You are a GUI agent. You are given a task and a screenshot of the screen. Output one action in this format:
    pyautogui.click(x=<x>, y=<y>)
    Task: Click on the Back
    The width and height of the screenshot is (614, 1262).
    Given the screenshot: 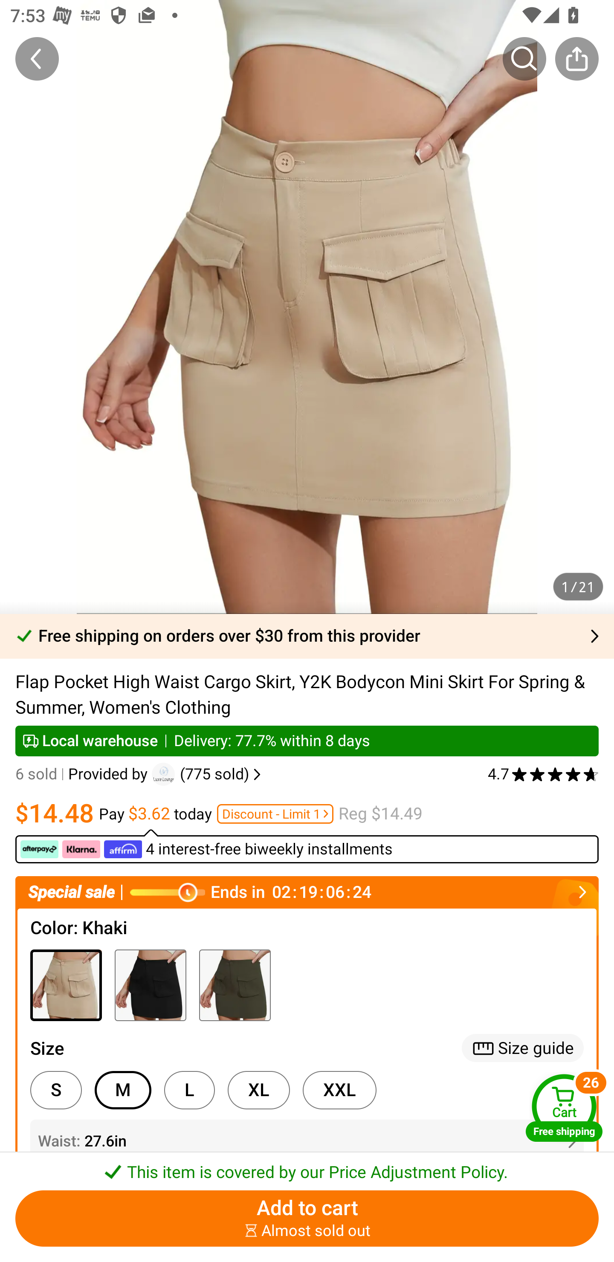 What is the action you would take?
    pyautogui.click(x=37, y=58)
    